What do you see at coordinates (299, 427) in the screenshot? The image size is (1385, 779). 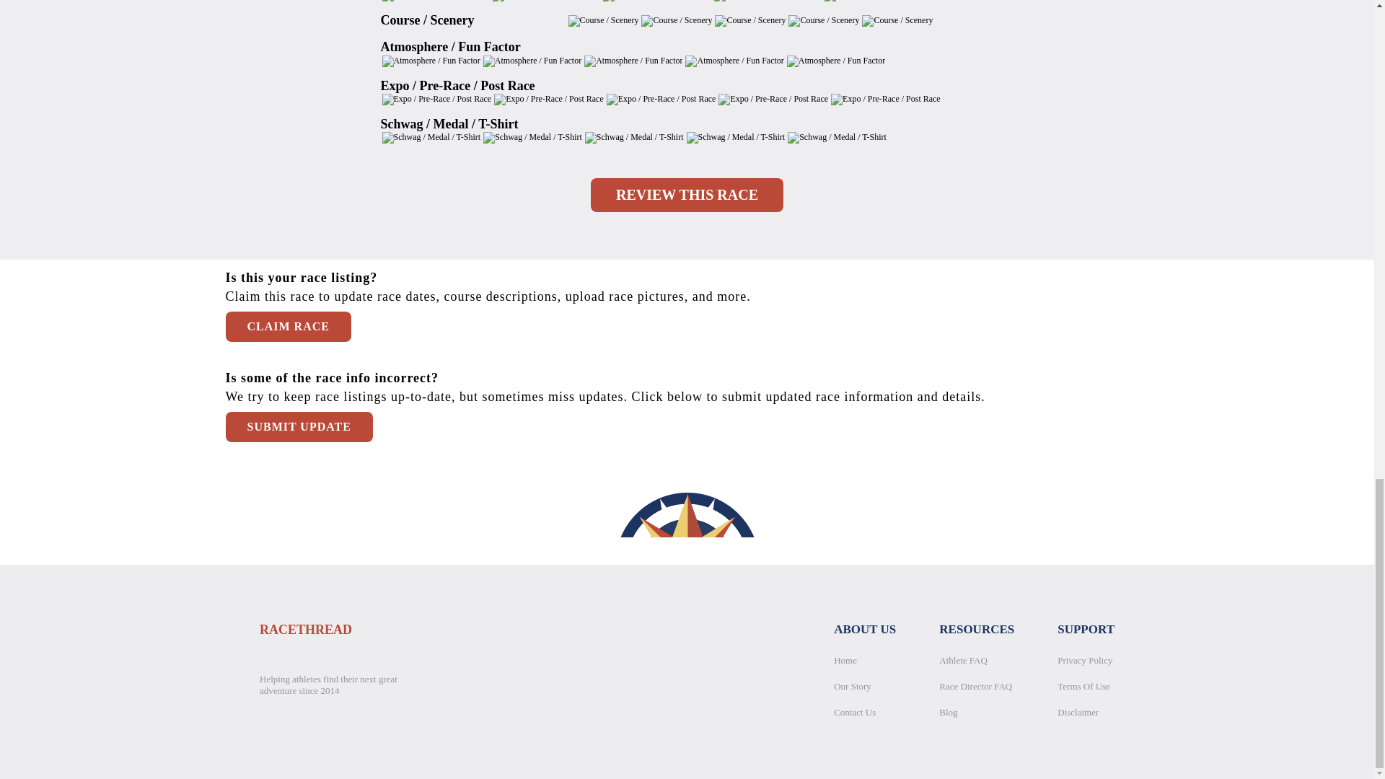 I see `SUBMIT UPDATE` at bounding box center [299, 427].